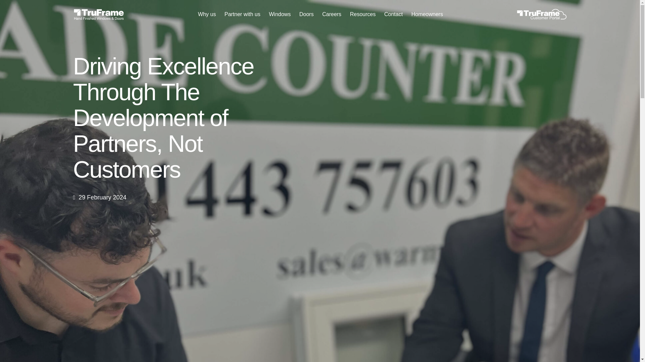 The width and height of the screenshot is (645, 362). I want to click on Homeowners, so click(427, 14).